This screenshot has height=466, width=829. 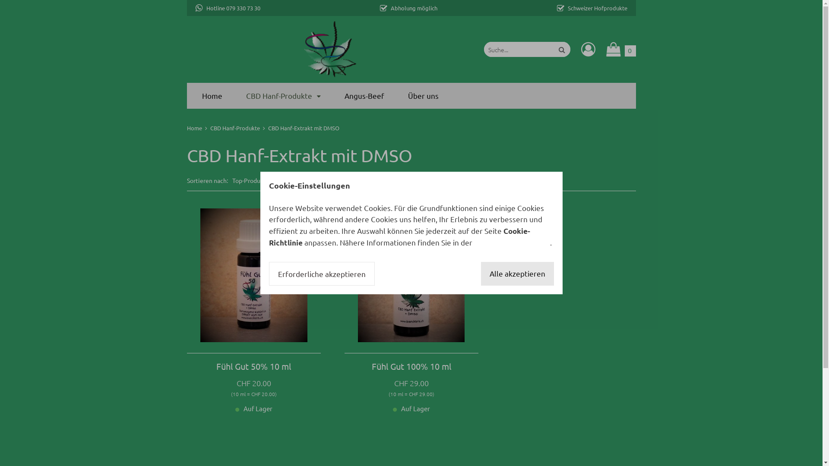 I want to click on Suche, so click(x=561, y=49).